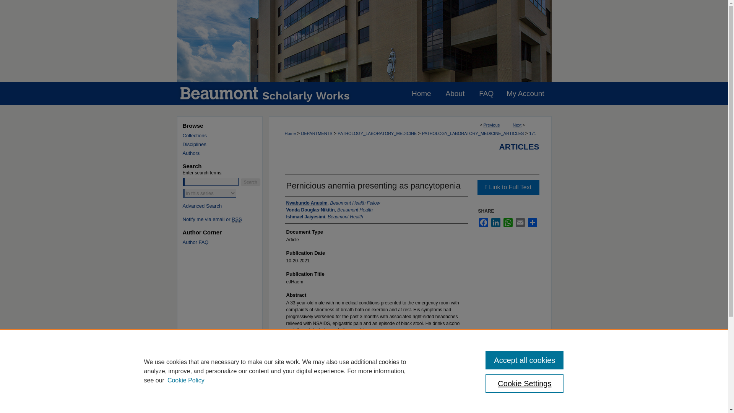 This screenshot has width=734, height=413. I want to click on Beaumont Health Scholarly Works and Archives, so click(364, 41).